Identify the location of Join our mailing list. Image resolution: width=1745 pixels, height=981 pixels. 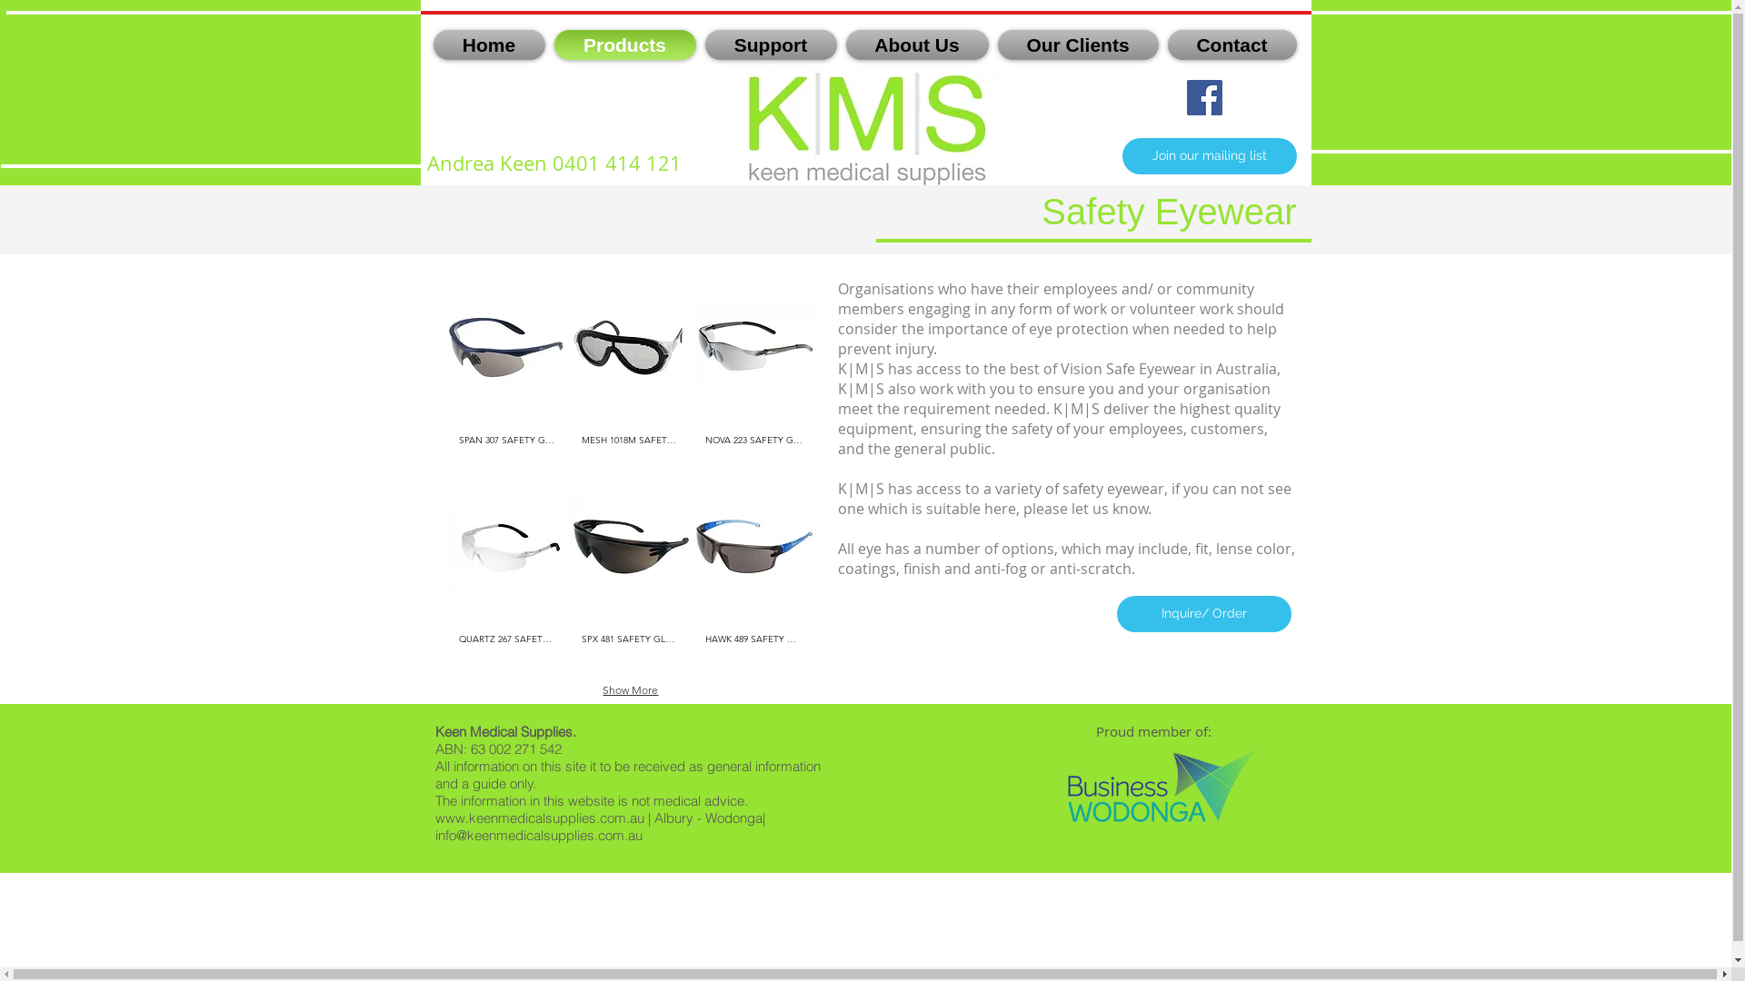
(1209, 156).